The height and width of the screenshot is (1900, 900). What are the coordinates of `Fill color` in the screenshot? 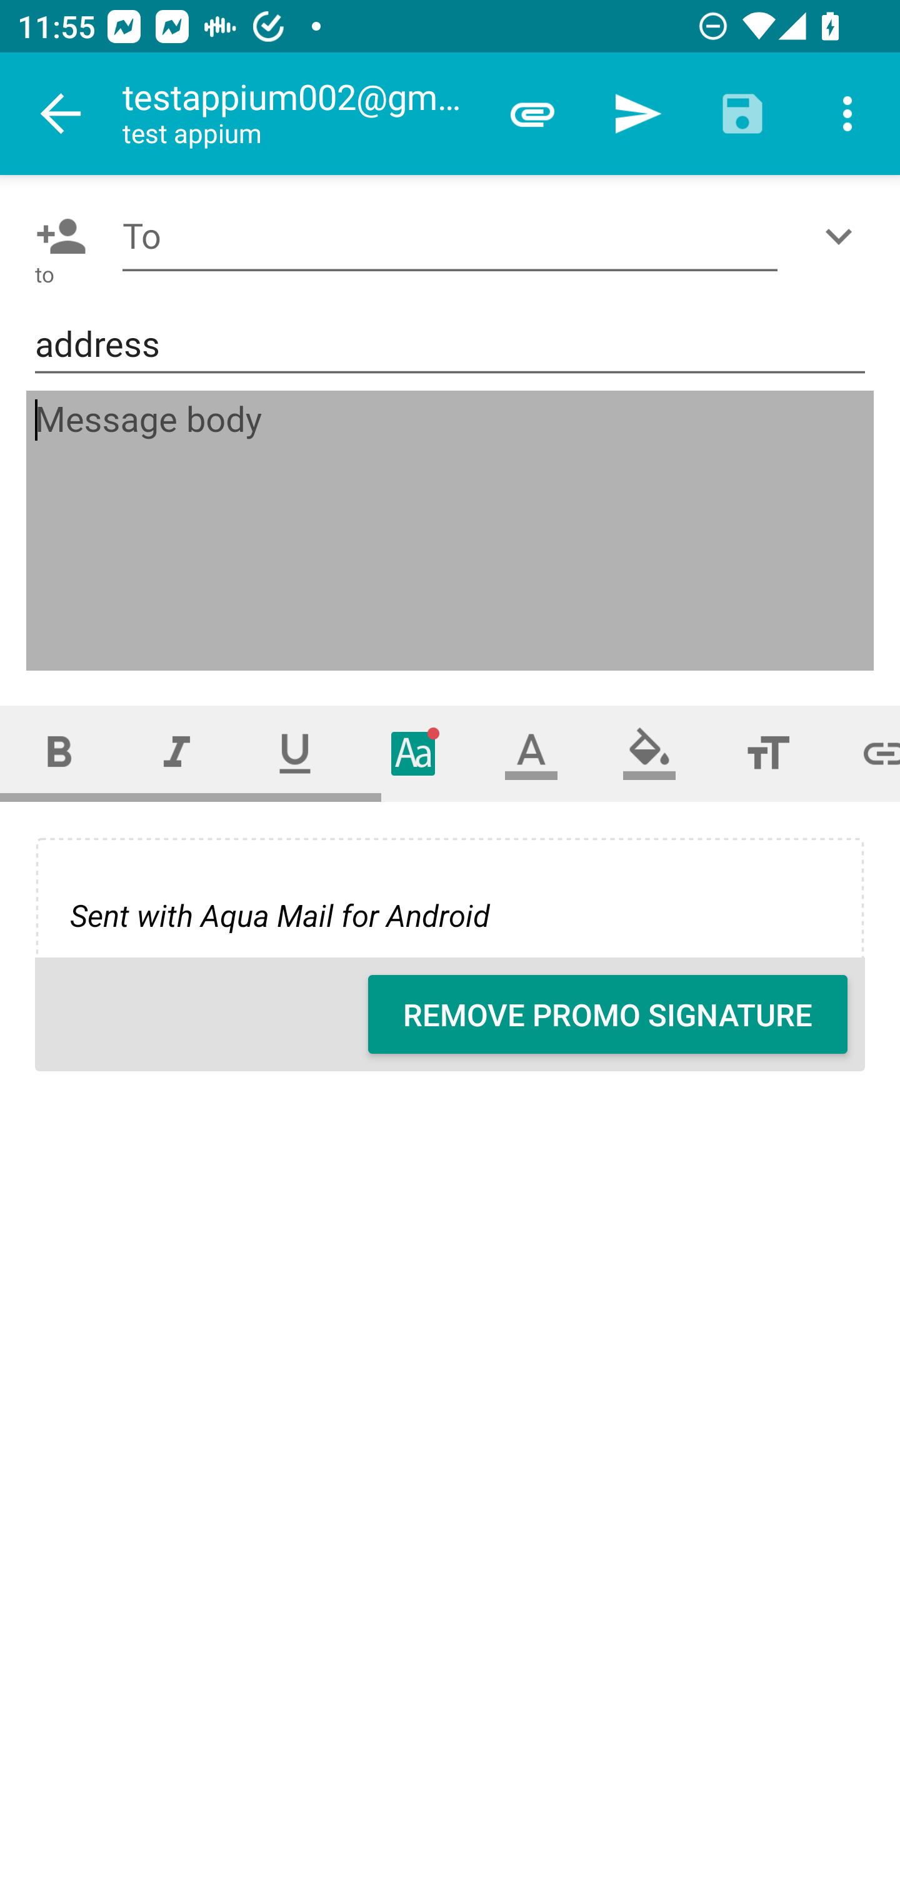 It's located at (649, 752).